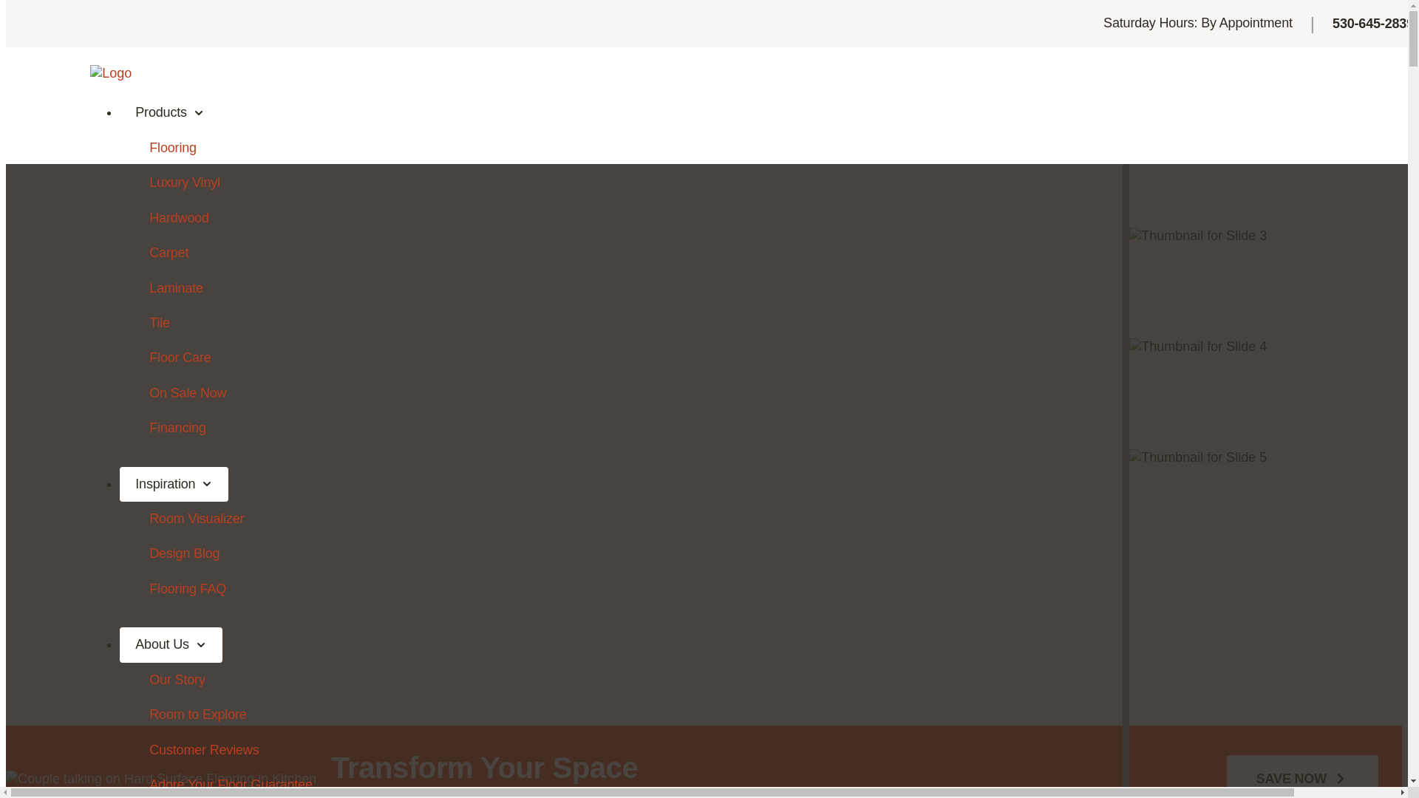 Image resolution: width=1419 pixels, height=798 pixels. What do you see at coordinates (742, 324) in the screenshot?
I see `Tile` at bounding box center [742, 324].